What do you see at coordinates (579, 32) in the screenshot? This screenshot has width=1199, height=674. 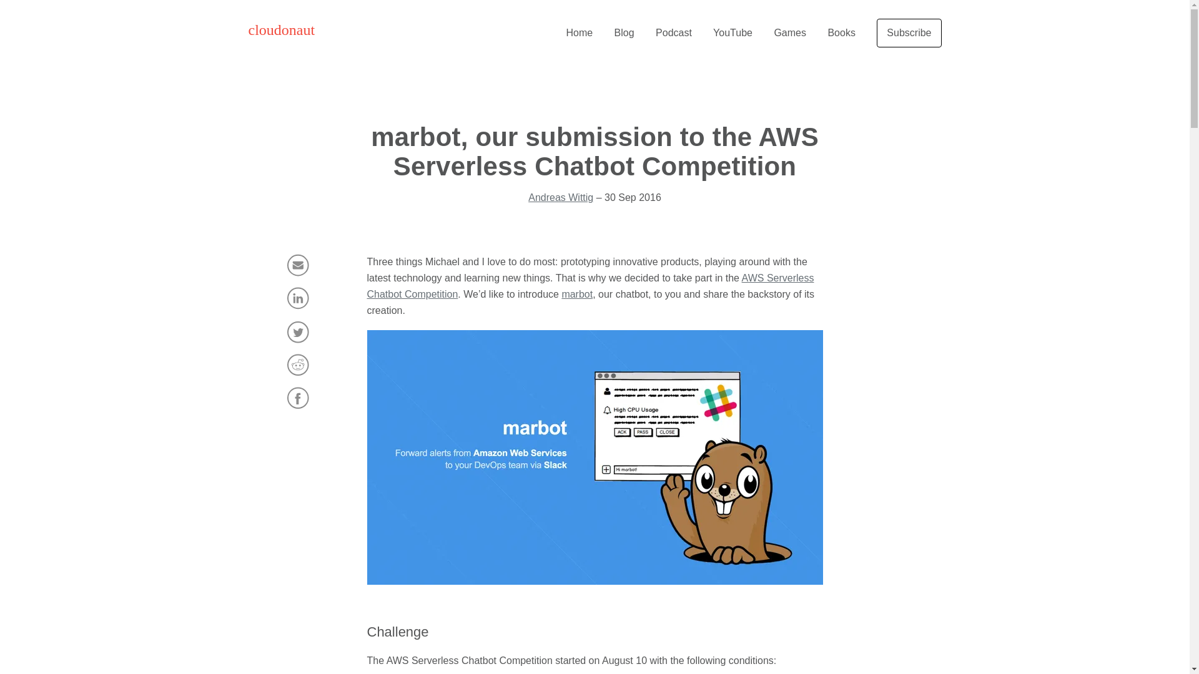 I see `Home` at bounding box center [579, 32].